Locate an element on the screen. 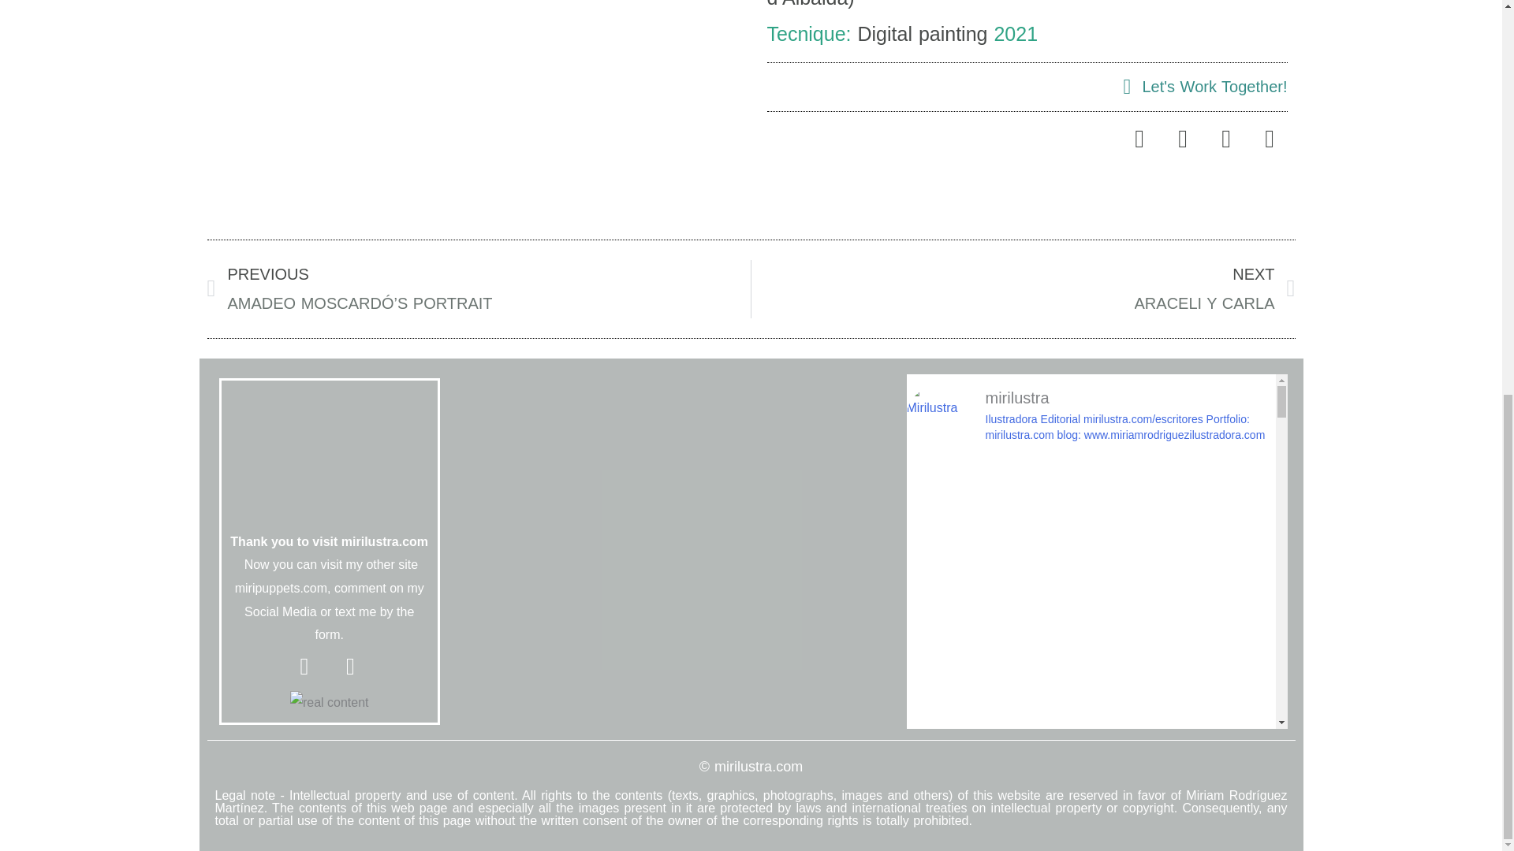 The height and width of the screenshot is (851, 1514). 2312226460635.declaration-1-human-real-300.default is located at coordinates (1024, 288).